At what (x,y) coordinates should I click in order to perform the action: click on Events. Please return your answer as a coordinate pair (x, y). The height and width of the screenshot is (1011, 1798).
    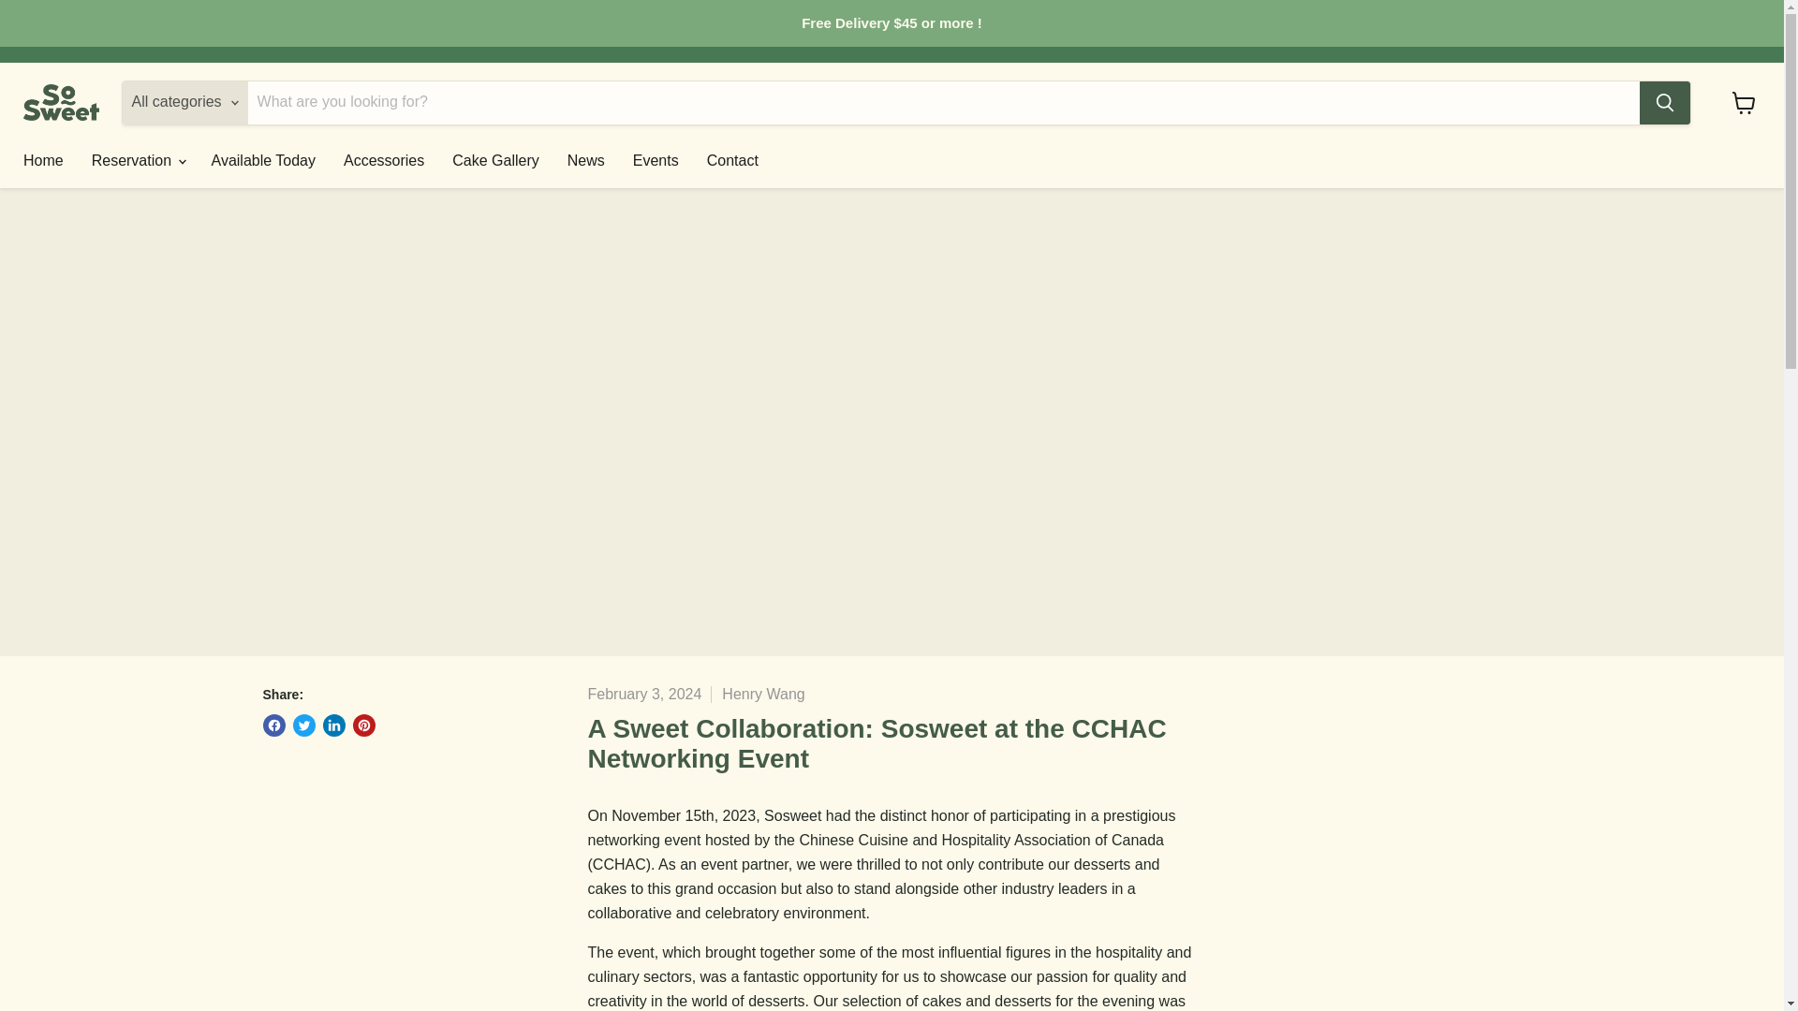
    Looking at the image, I should click on (656, 160).